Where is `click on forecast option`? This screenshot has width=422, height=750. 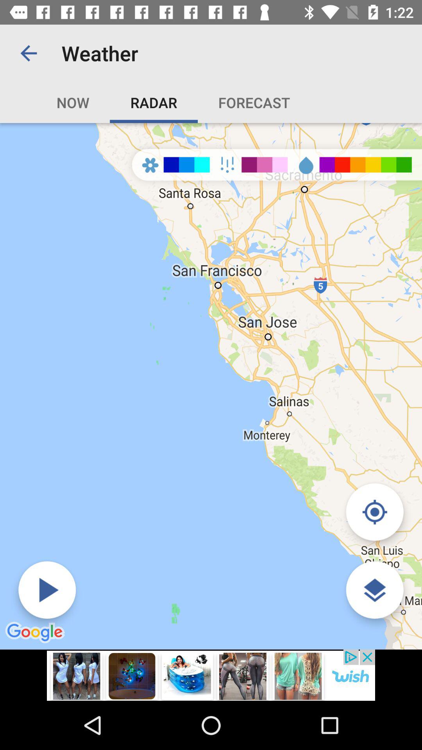
click on forecast option is located at coordinates (254, 102).